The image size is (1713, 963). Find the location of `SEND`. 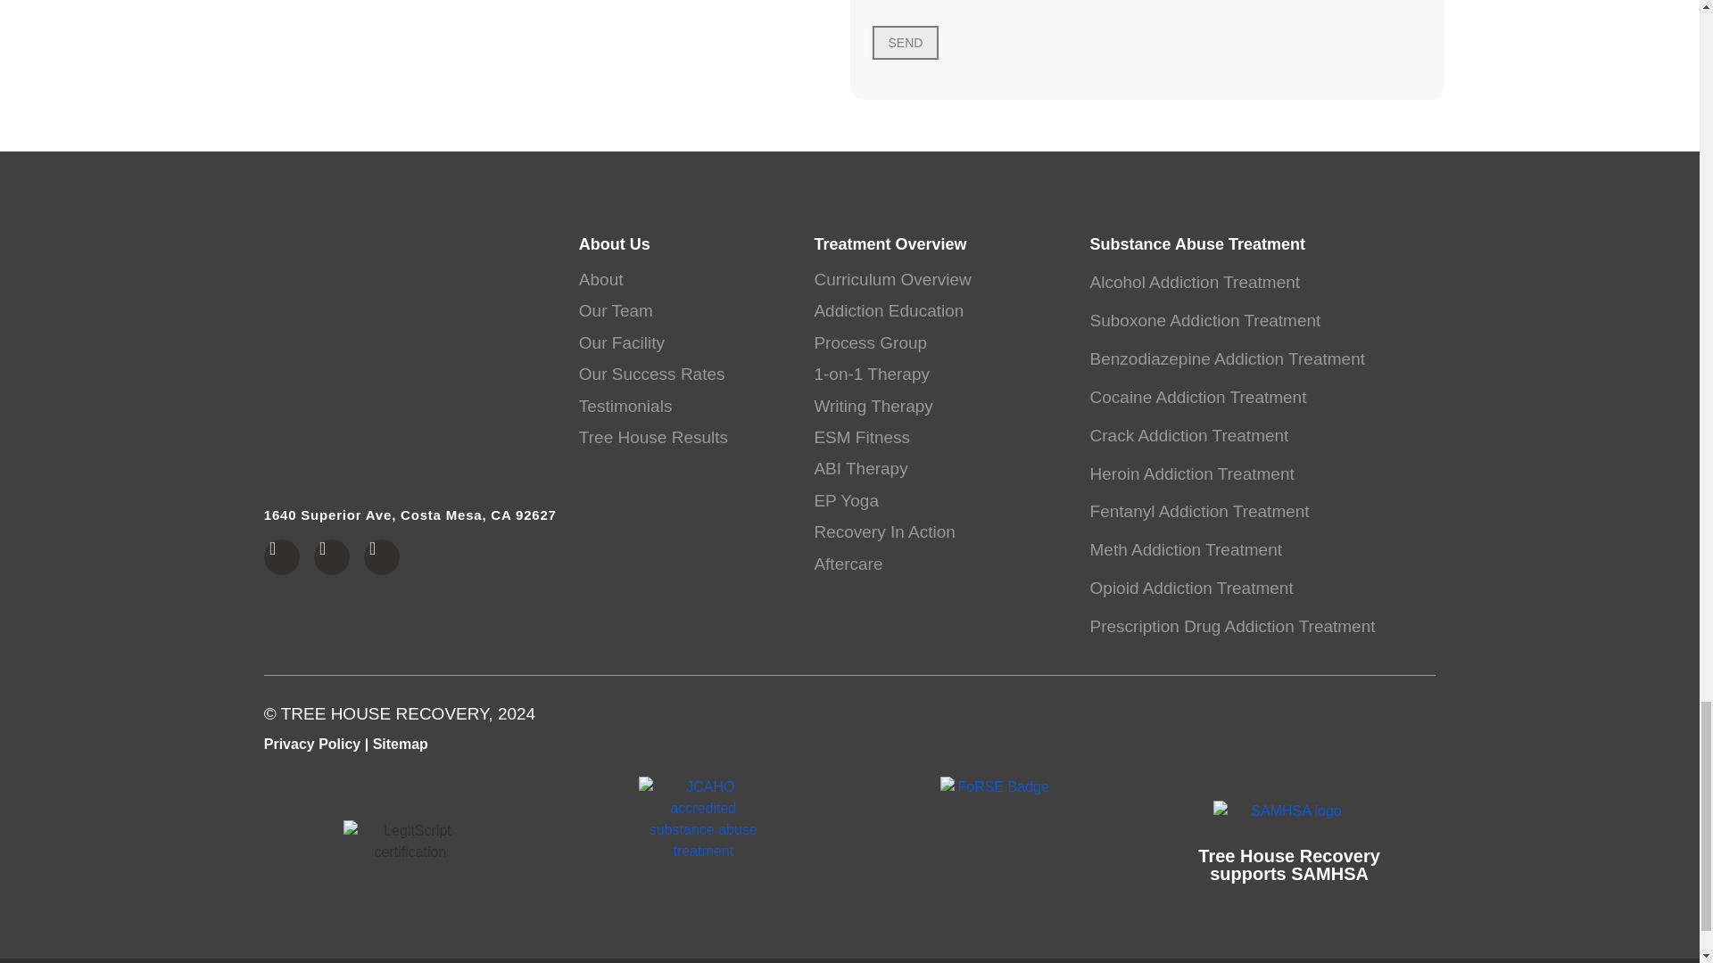

SEND is located at coordinates (905, 43).